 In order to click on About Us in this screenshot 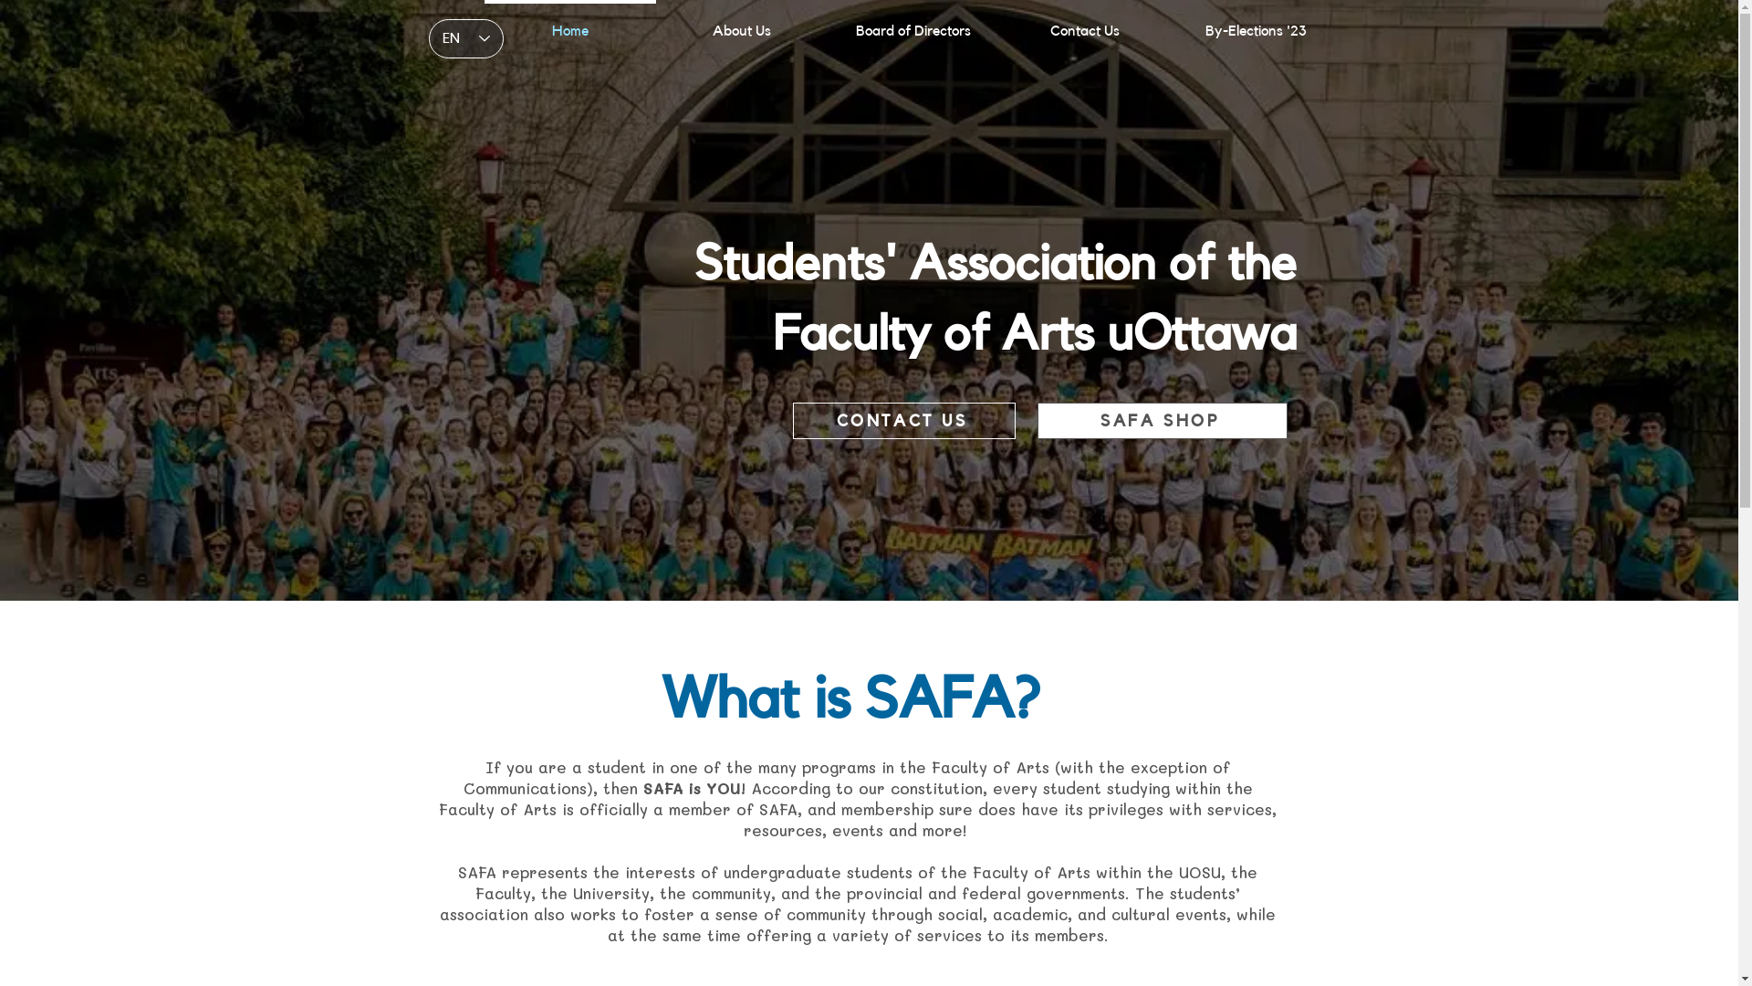, I will do `click(741, 23)`.